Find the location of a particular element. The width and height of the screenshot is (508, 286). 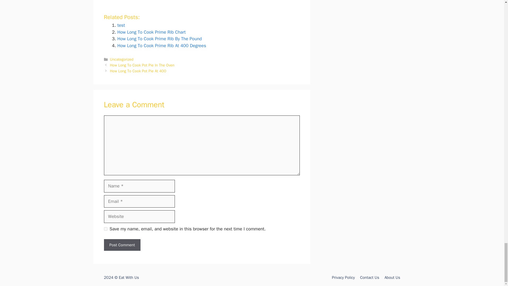

Post Comment is located at coordinates (122, 245).